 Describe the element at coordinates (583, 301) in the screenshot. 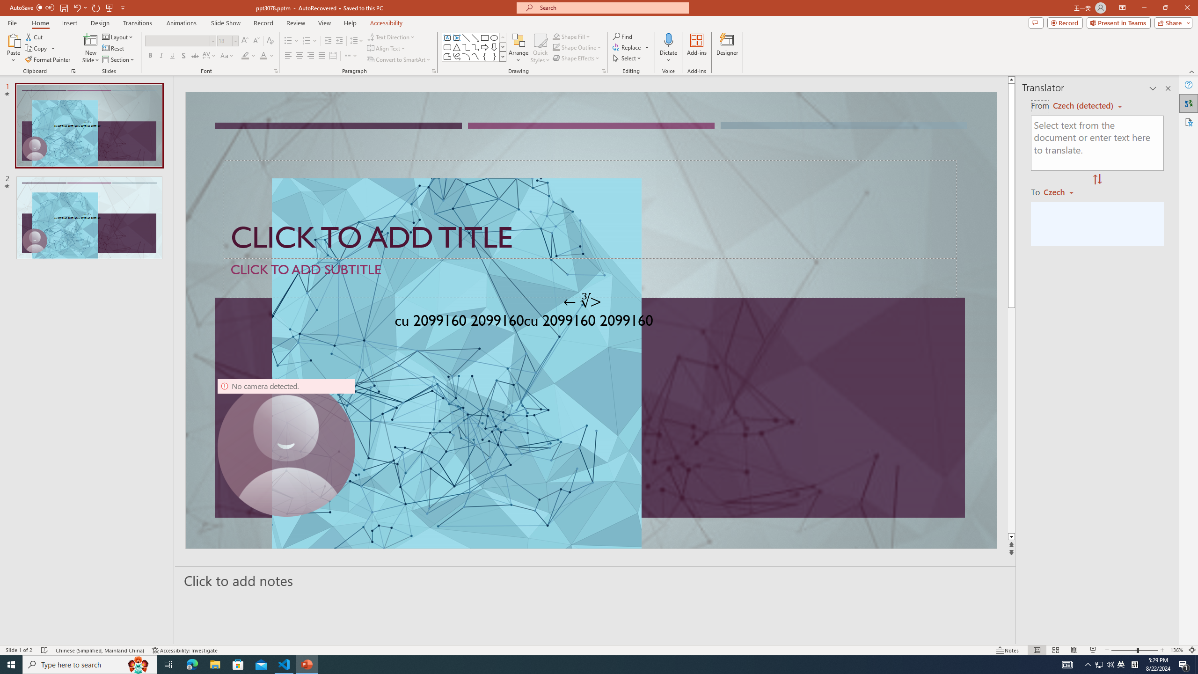

I see `TextBox 7` at that location.